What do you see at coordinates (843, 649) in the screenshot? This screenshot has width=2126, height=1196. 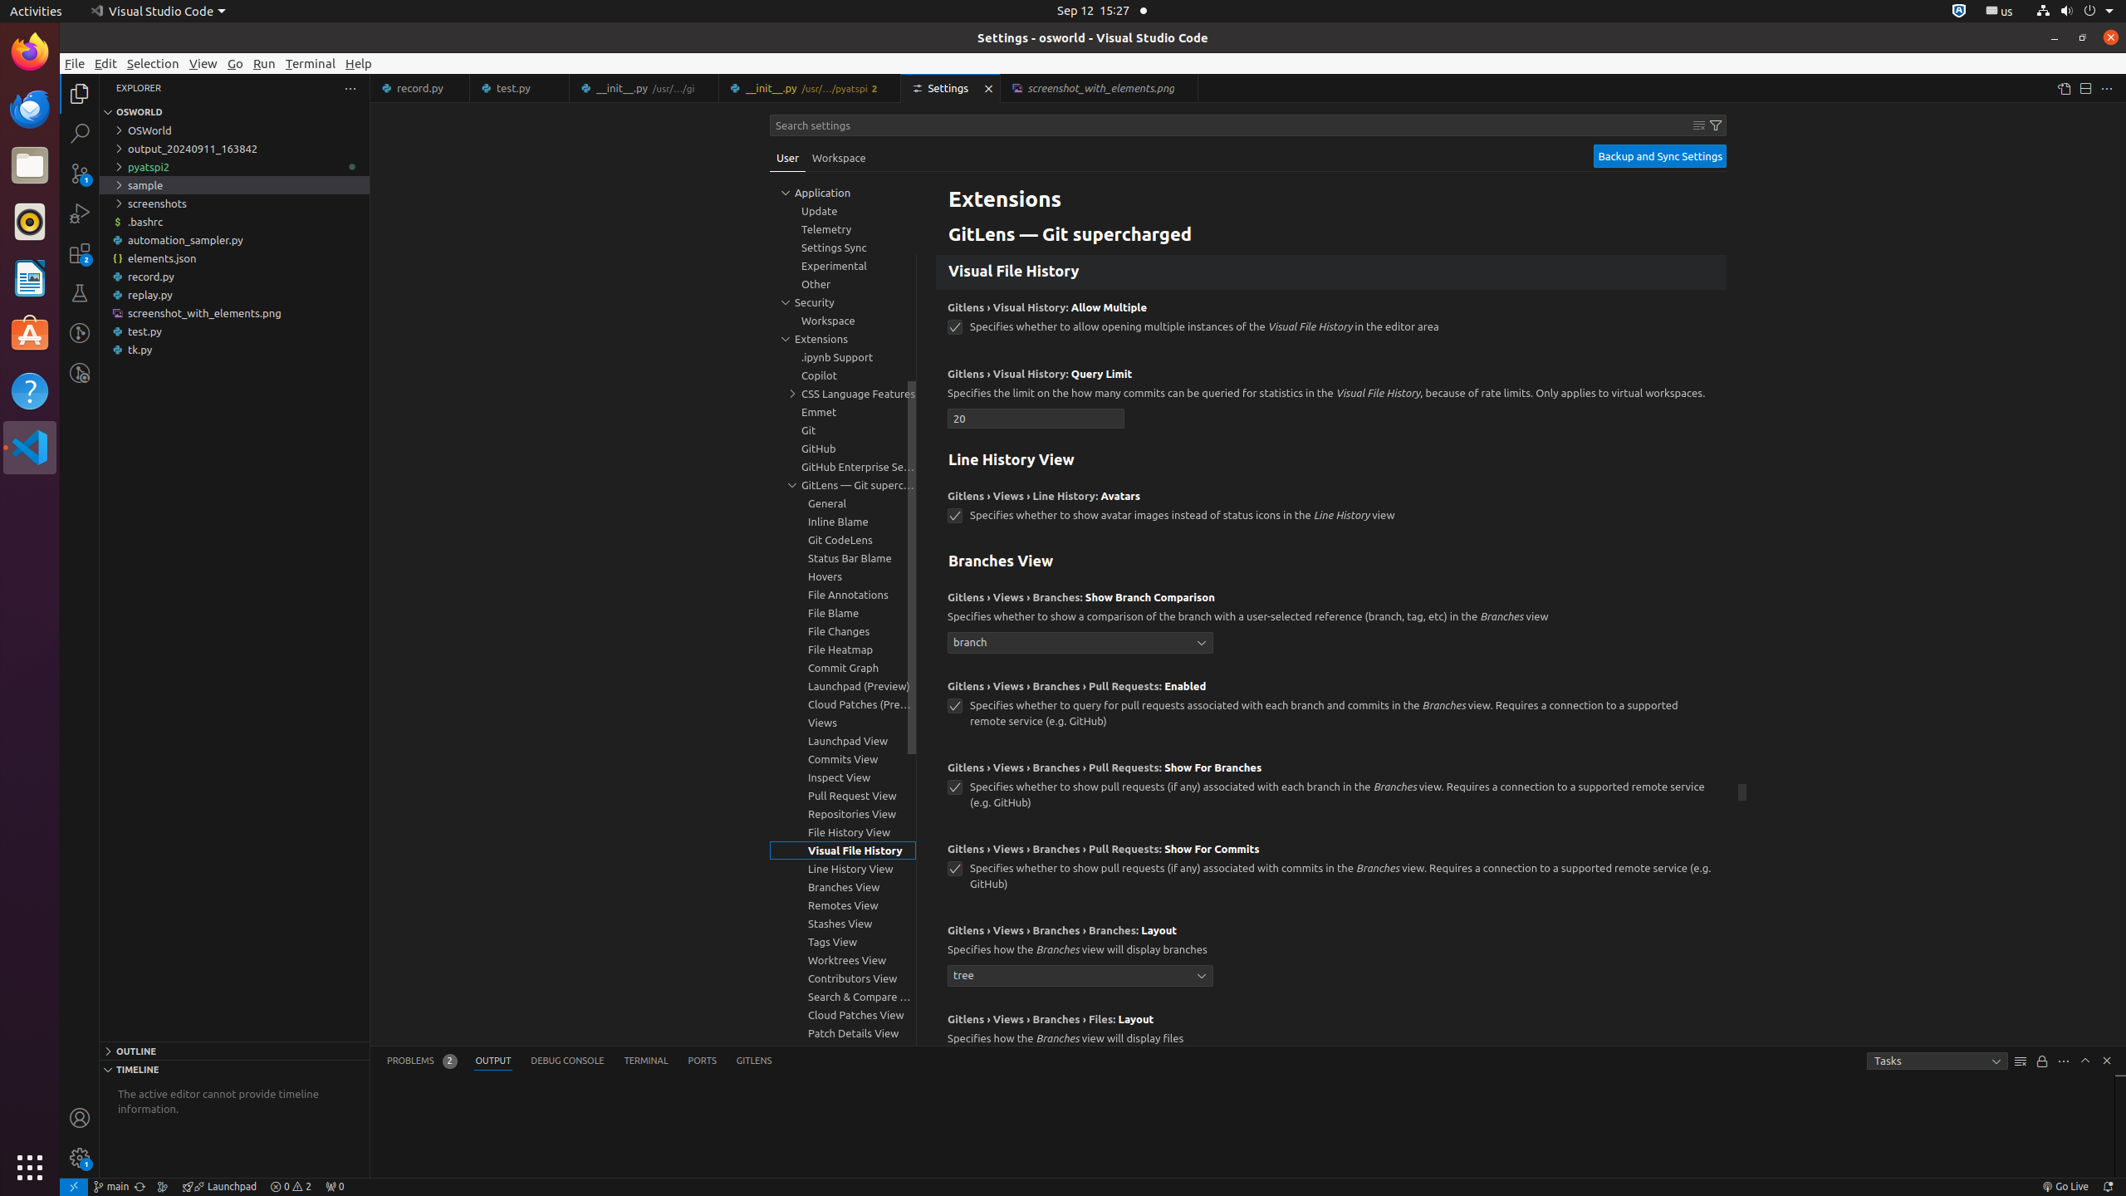 I see `File Heatmap, group` at bounding box center [843, 649].